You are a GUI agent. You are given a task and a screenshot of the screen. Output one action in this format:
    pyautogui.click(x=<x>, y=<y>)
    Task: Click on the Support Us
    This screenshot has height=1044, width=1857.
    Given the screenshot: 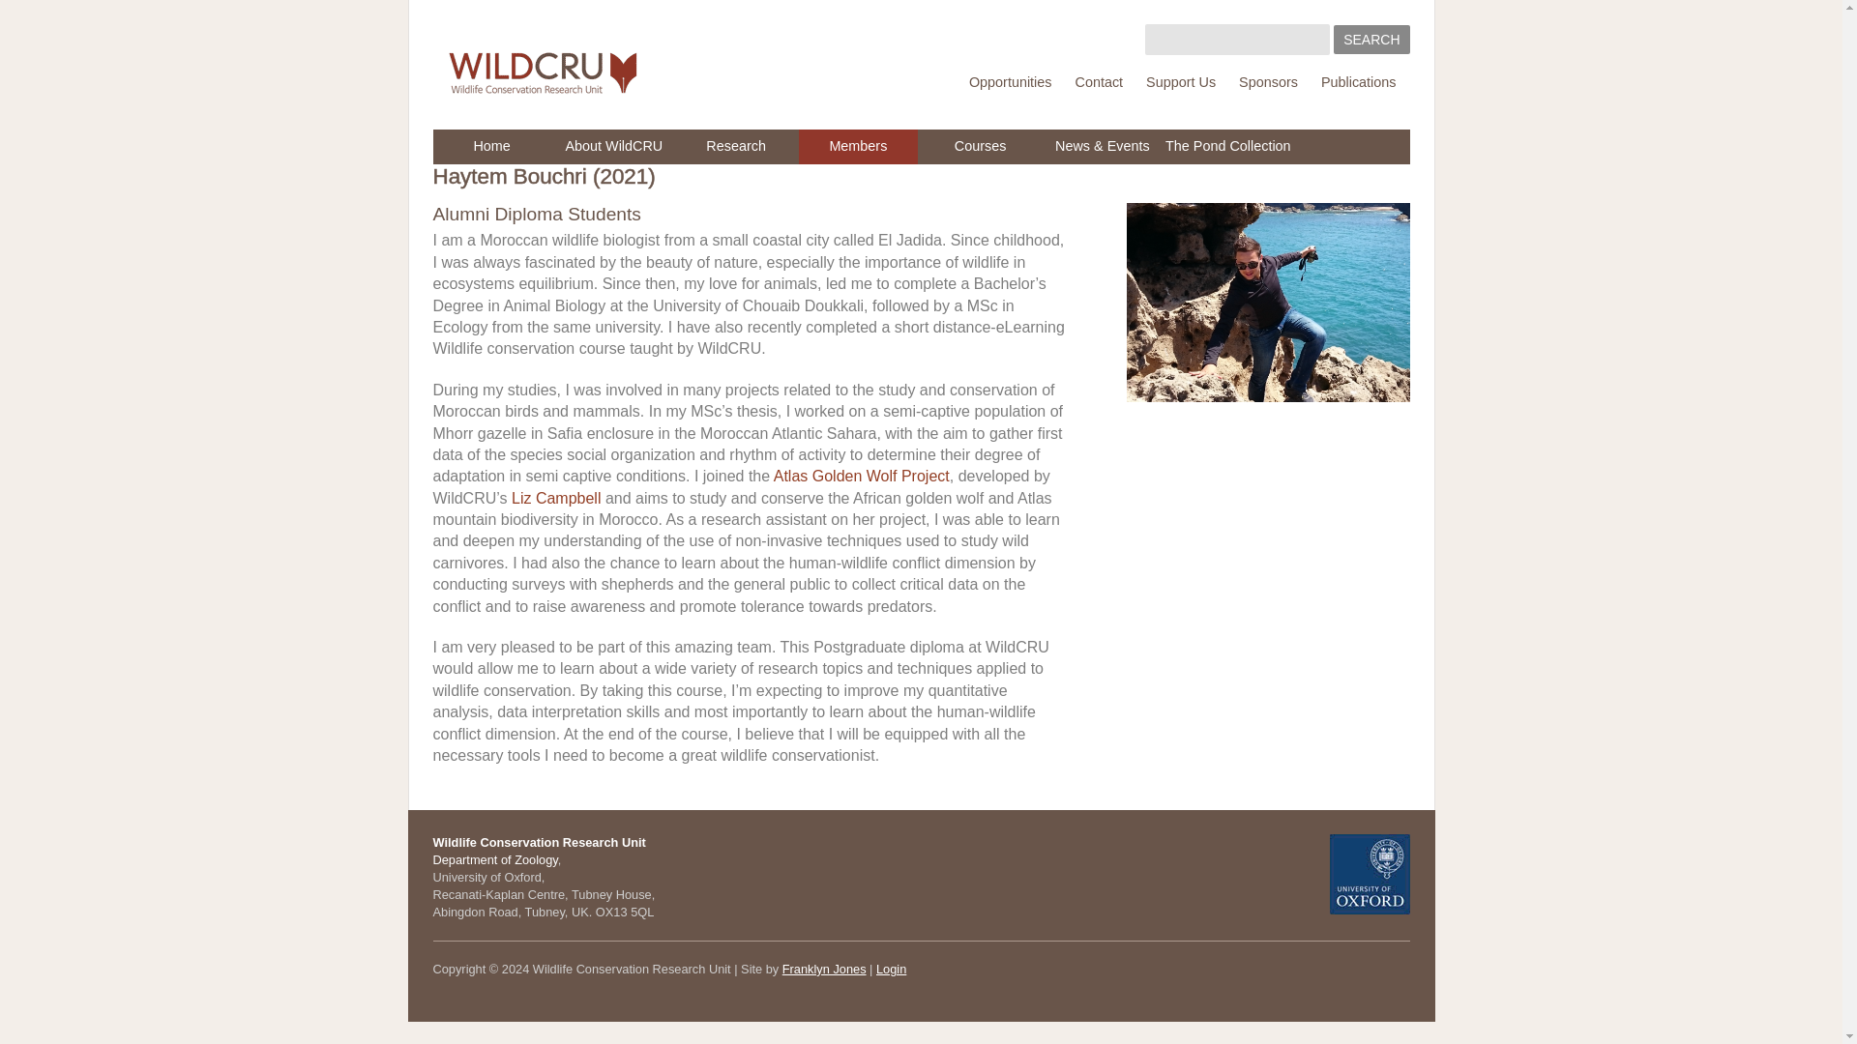 What is the action you would take?
    pyautogui.click(x=1180, y=81)
    